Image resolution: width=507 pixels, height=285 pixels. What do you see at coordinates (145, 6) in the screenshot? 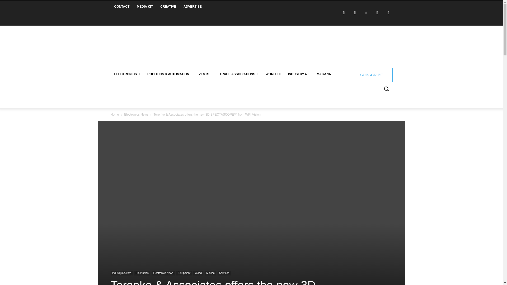
I see `MEDIA KIT` at bounding box center [145, 6].